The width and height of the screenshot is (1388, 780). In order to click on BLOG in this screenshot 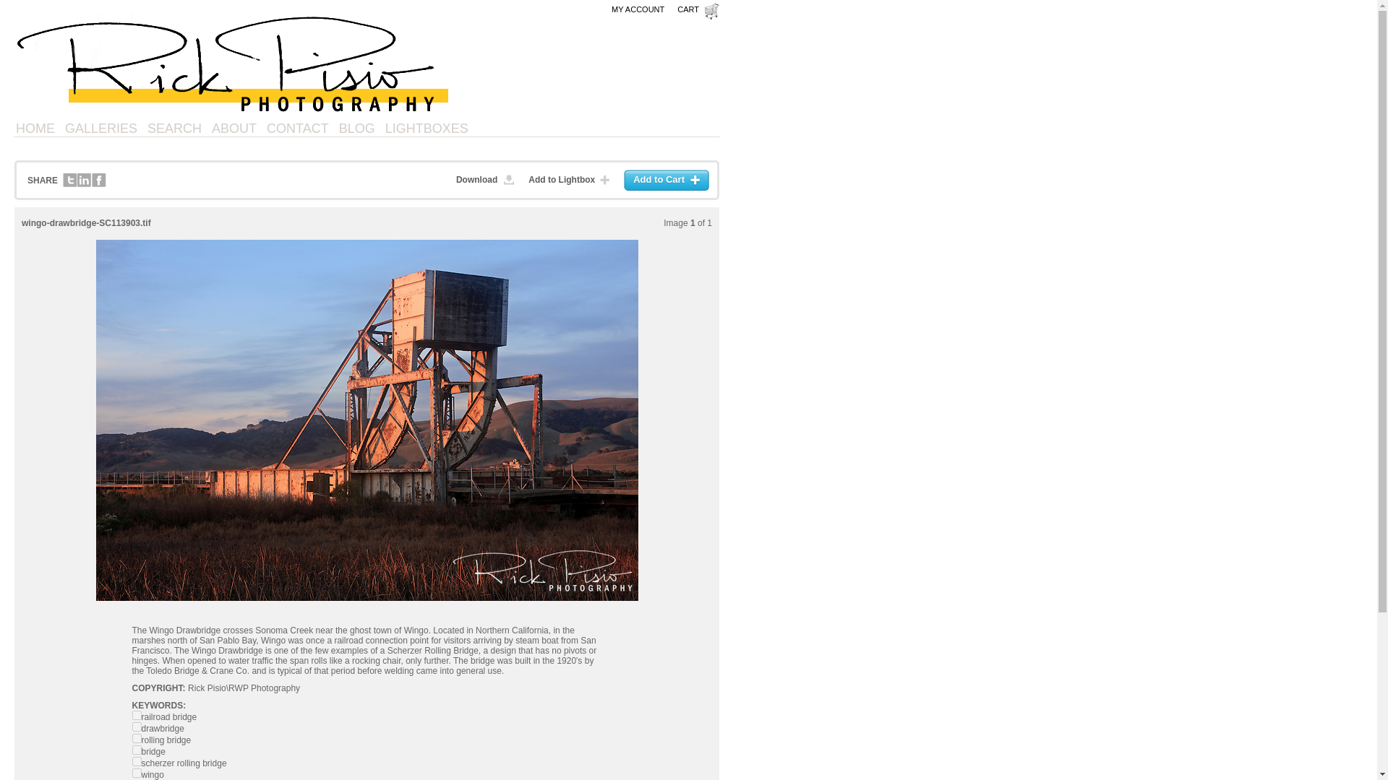, I will do `click(356, 129)`.